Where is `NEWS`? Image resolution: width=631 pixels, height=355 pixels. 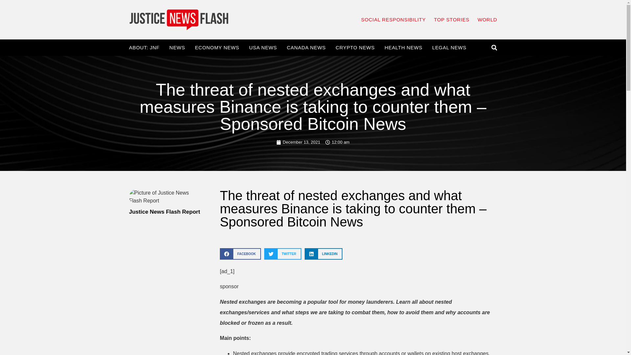 NEWS is located at coordinates (177, 48).